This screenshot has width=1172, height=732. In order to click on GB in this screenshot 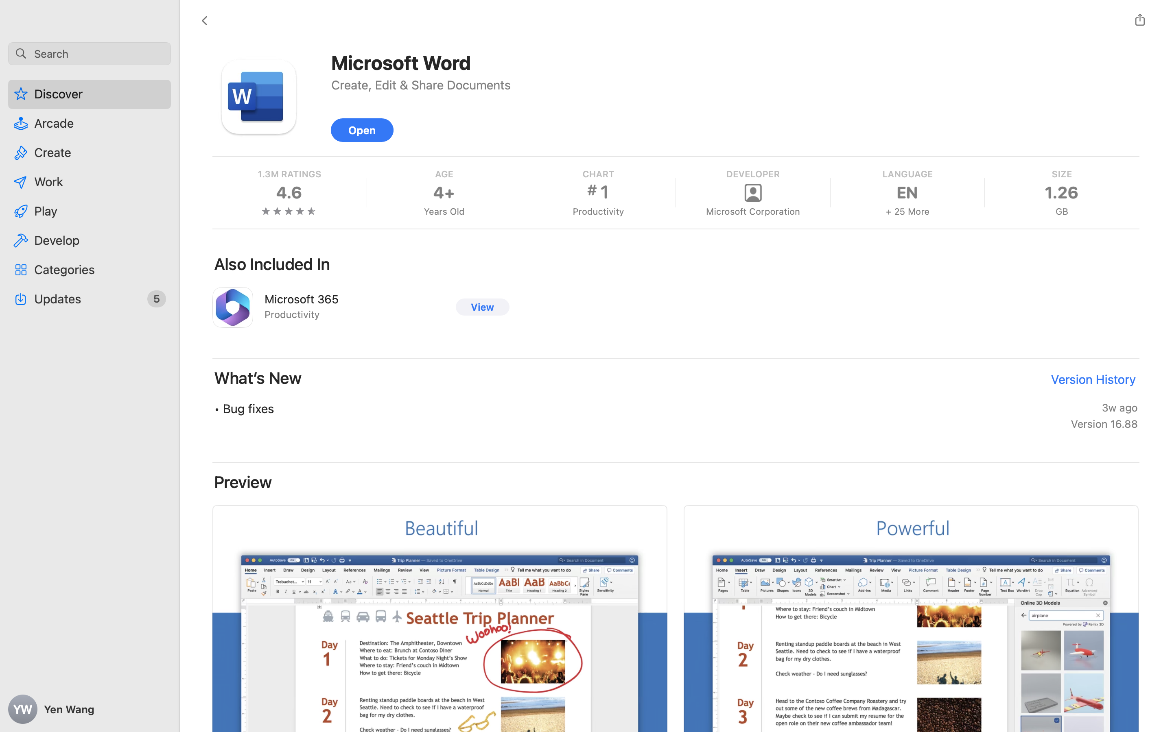, I will do `click(1062, 211)`.